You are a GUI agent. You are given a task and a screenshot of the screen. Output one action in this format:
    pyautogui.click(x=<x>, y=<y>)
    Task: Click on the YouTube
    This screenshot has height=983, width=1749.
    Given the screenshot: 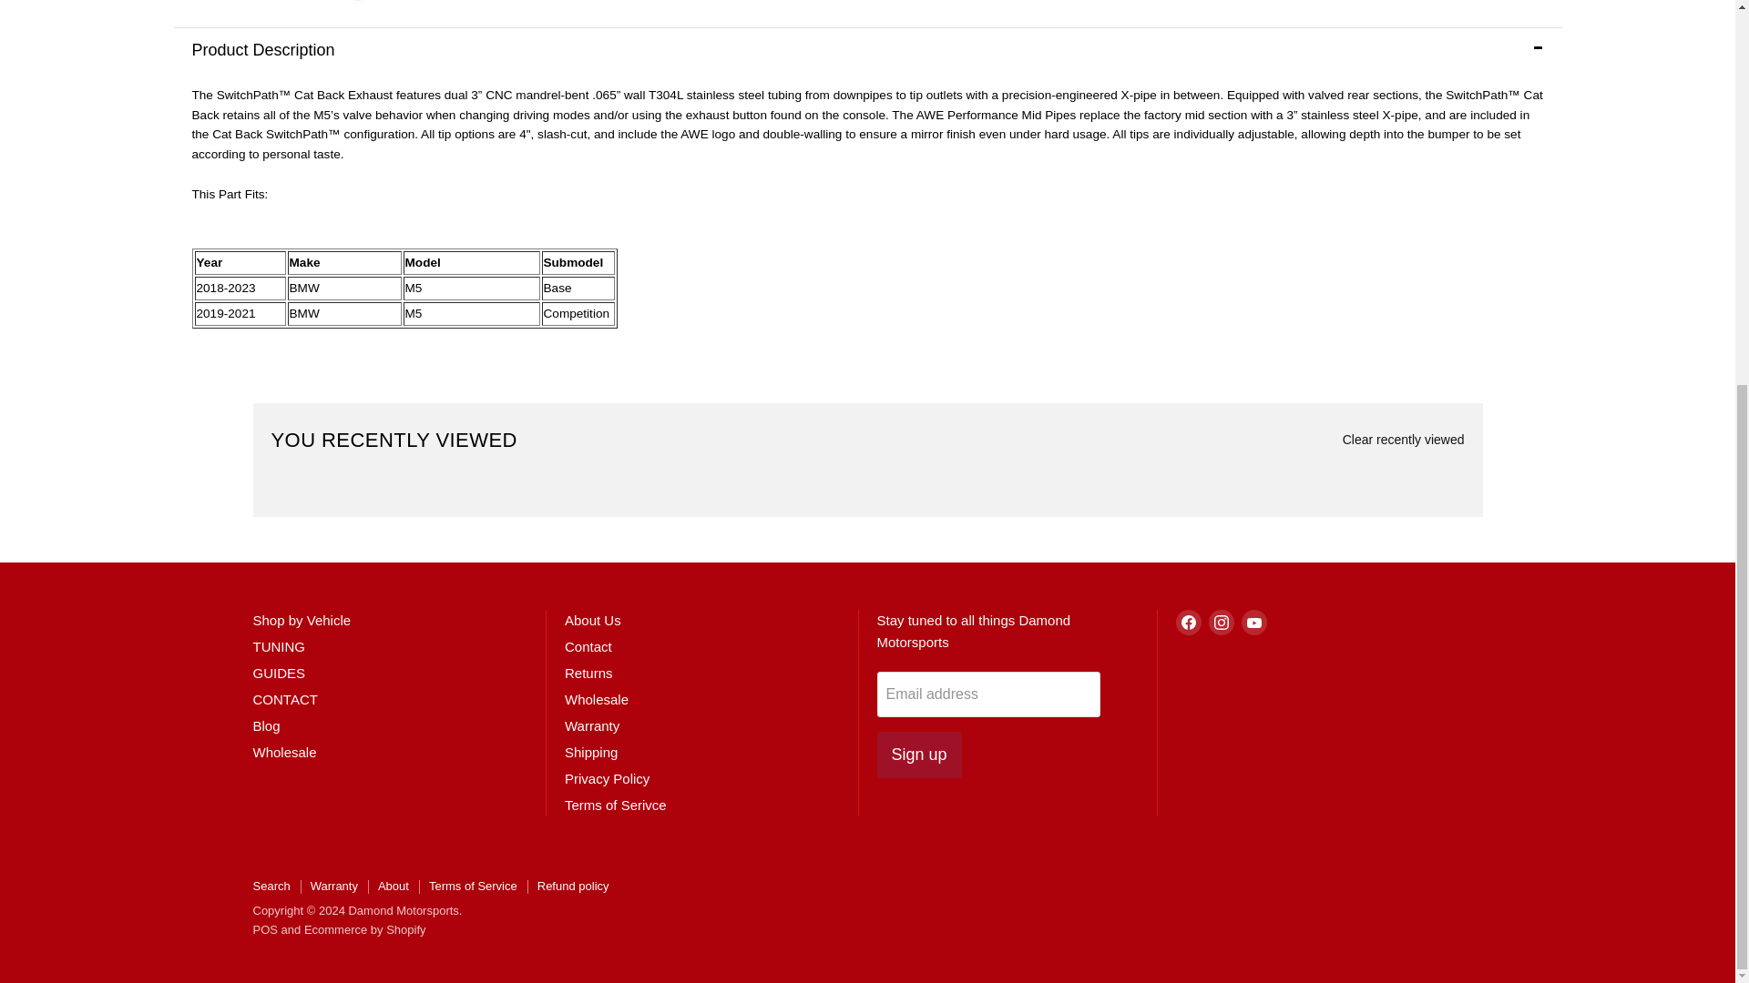 What is the action you would take?
    pyautogui.click(x=1253, y=622)
    